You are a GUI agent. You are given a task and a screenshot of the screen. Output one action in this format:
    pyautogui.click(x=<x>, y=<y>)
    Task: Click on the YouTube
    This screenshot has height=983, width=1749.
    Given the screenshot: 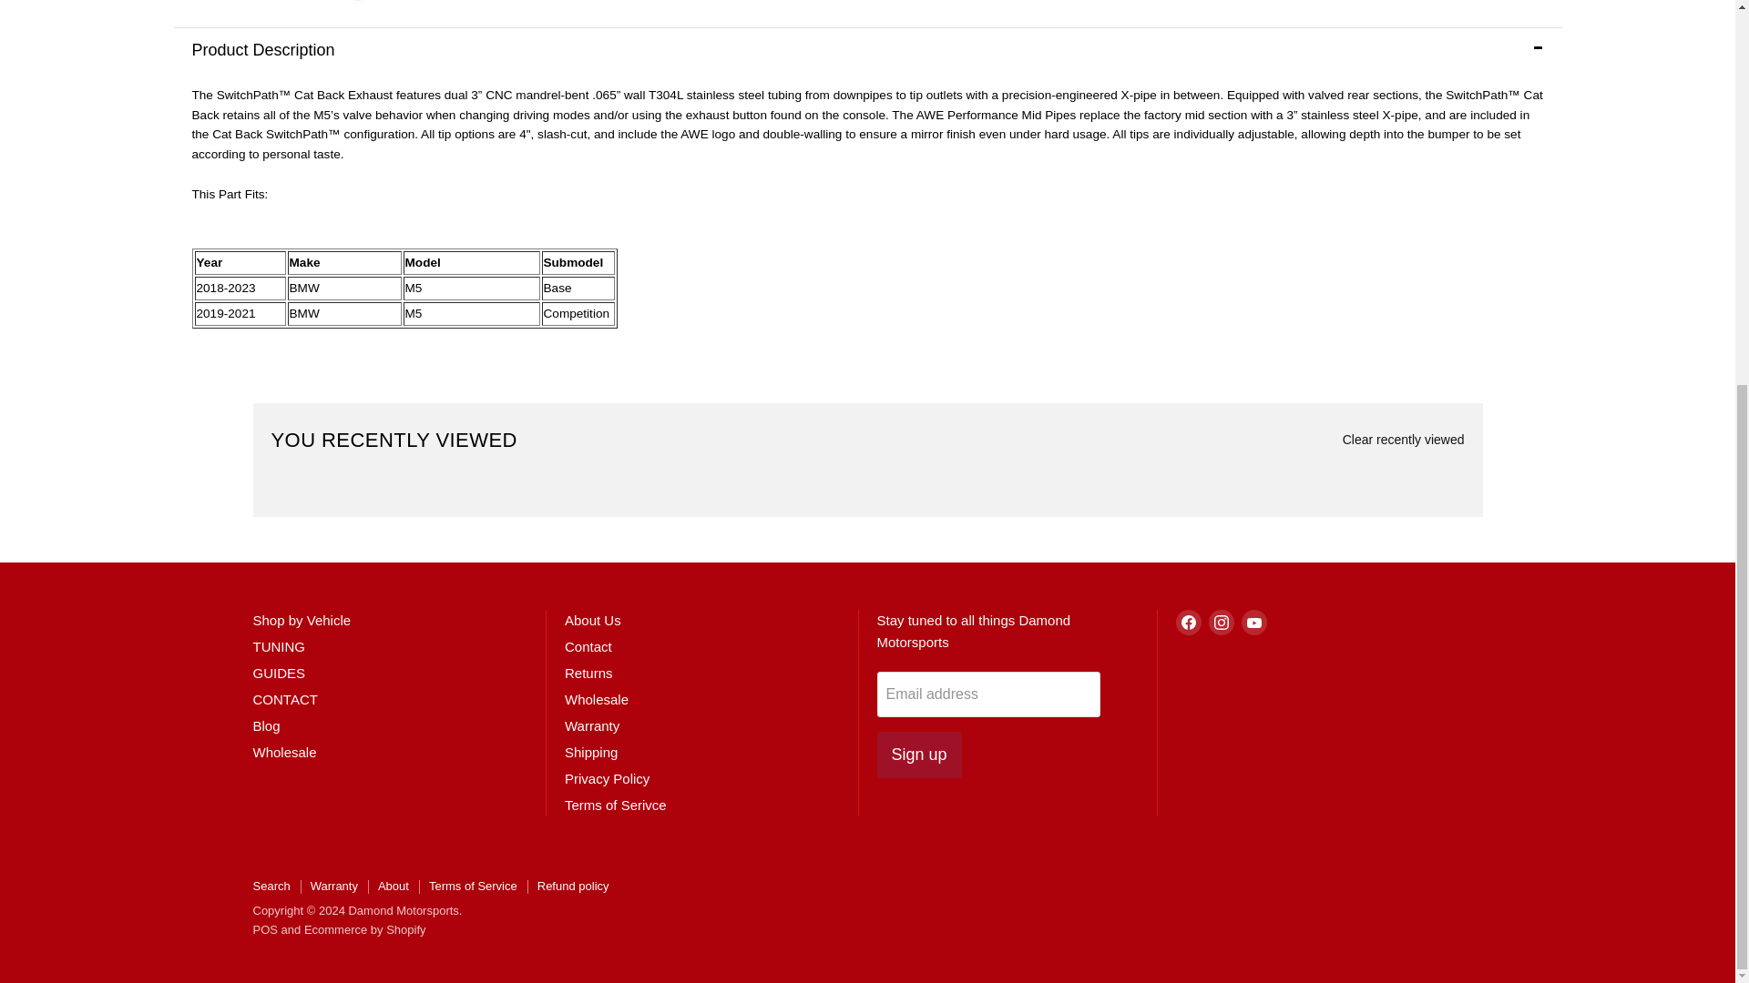 What is the action you would take?
    pyautogui.click(x=1253, y=622)
    